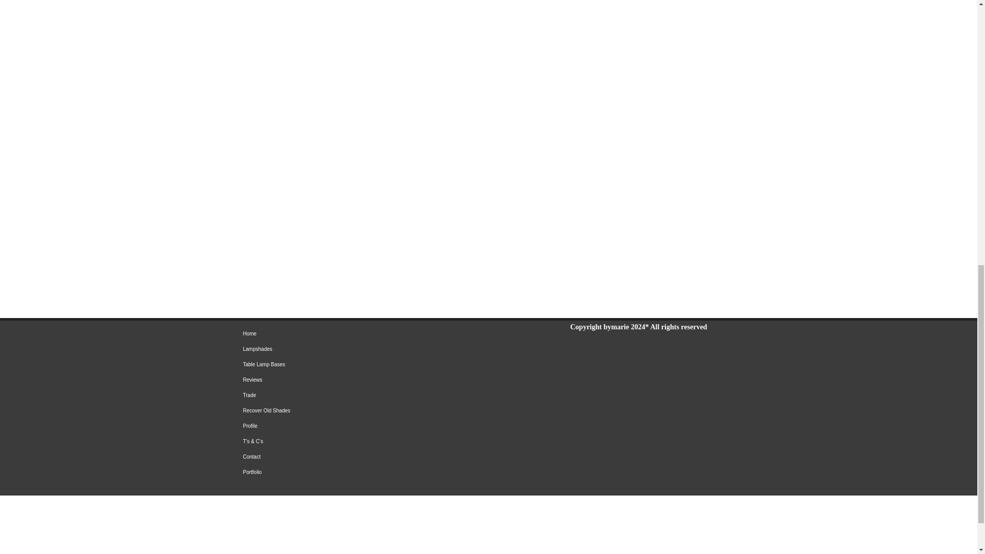  I want to click on Lampshades, so click(342, 349).